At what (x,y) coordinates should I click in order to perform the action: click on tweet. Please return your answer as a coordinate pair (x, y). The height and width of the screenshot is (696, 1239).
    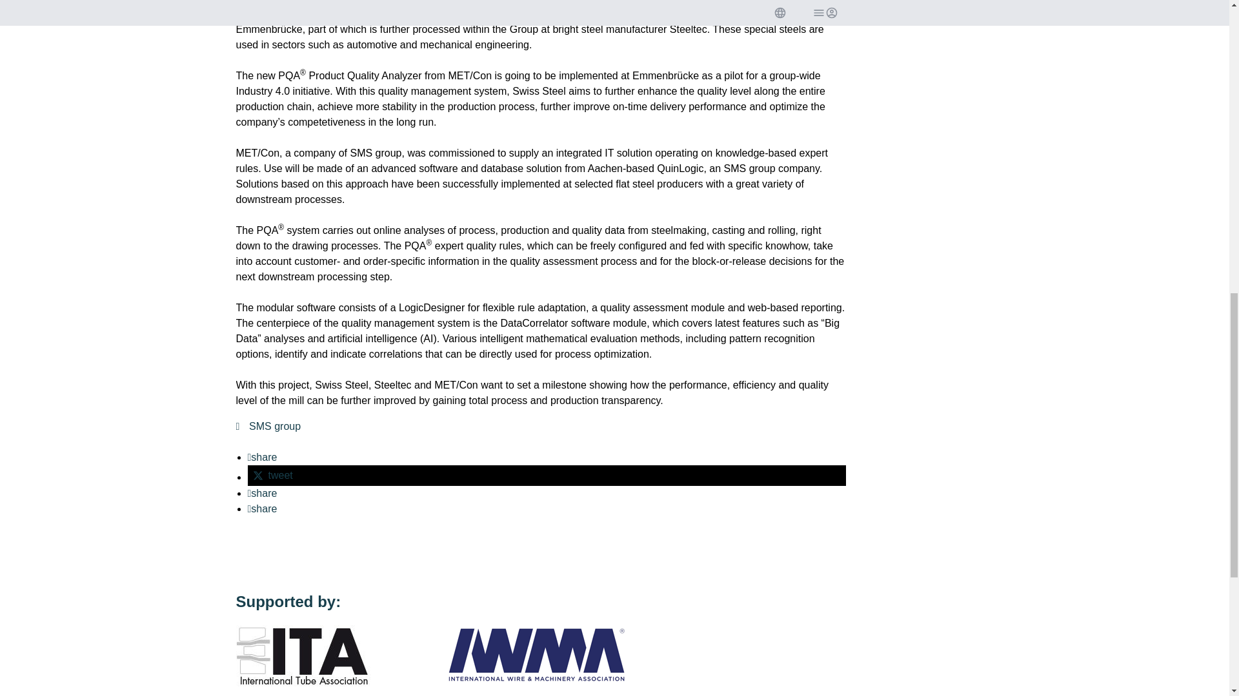
    Looking at the image, I should click on (547, 476).